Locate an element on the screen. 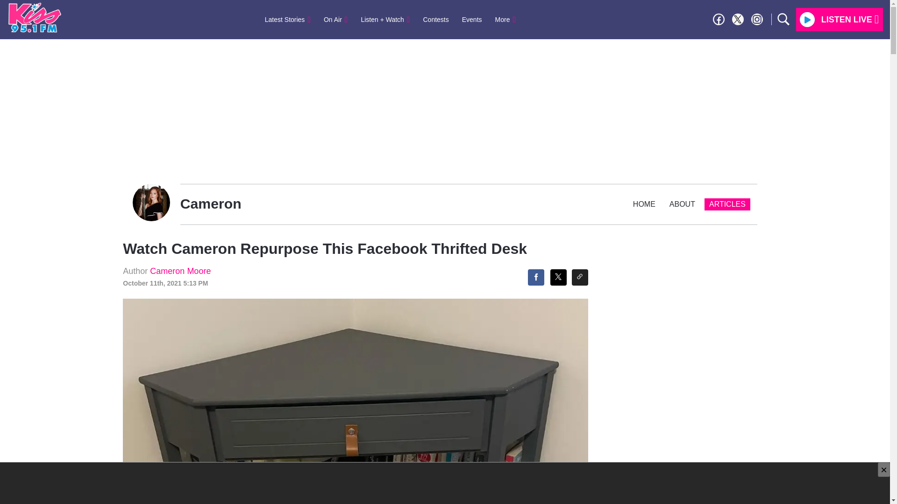 This screenshot has width=897, height=504. Latest Stories is located at coordinates (288, 19).